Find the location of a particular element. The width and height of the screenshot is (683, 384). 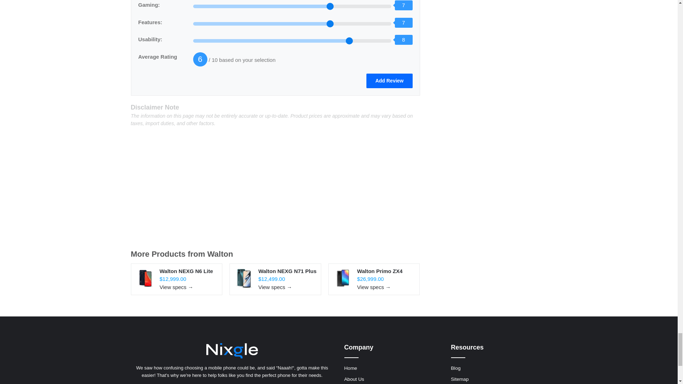

Add Review is located at coordinates (389, 81).